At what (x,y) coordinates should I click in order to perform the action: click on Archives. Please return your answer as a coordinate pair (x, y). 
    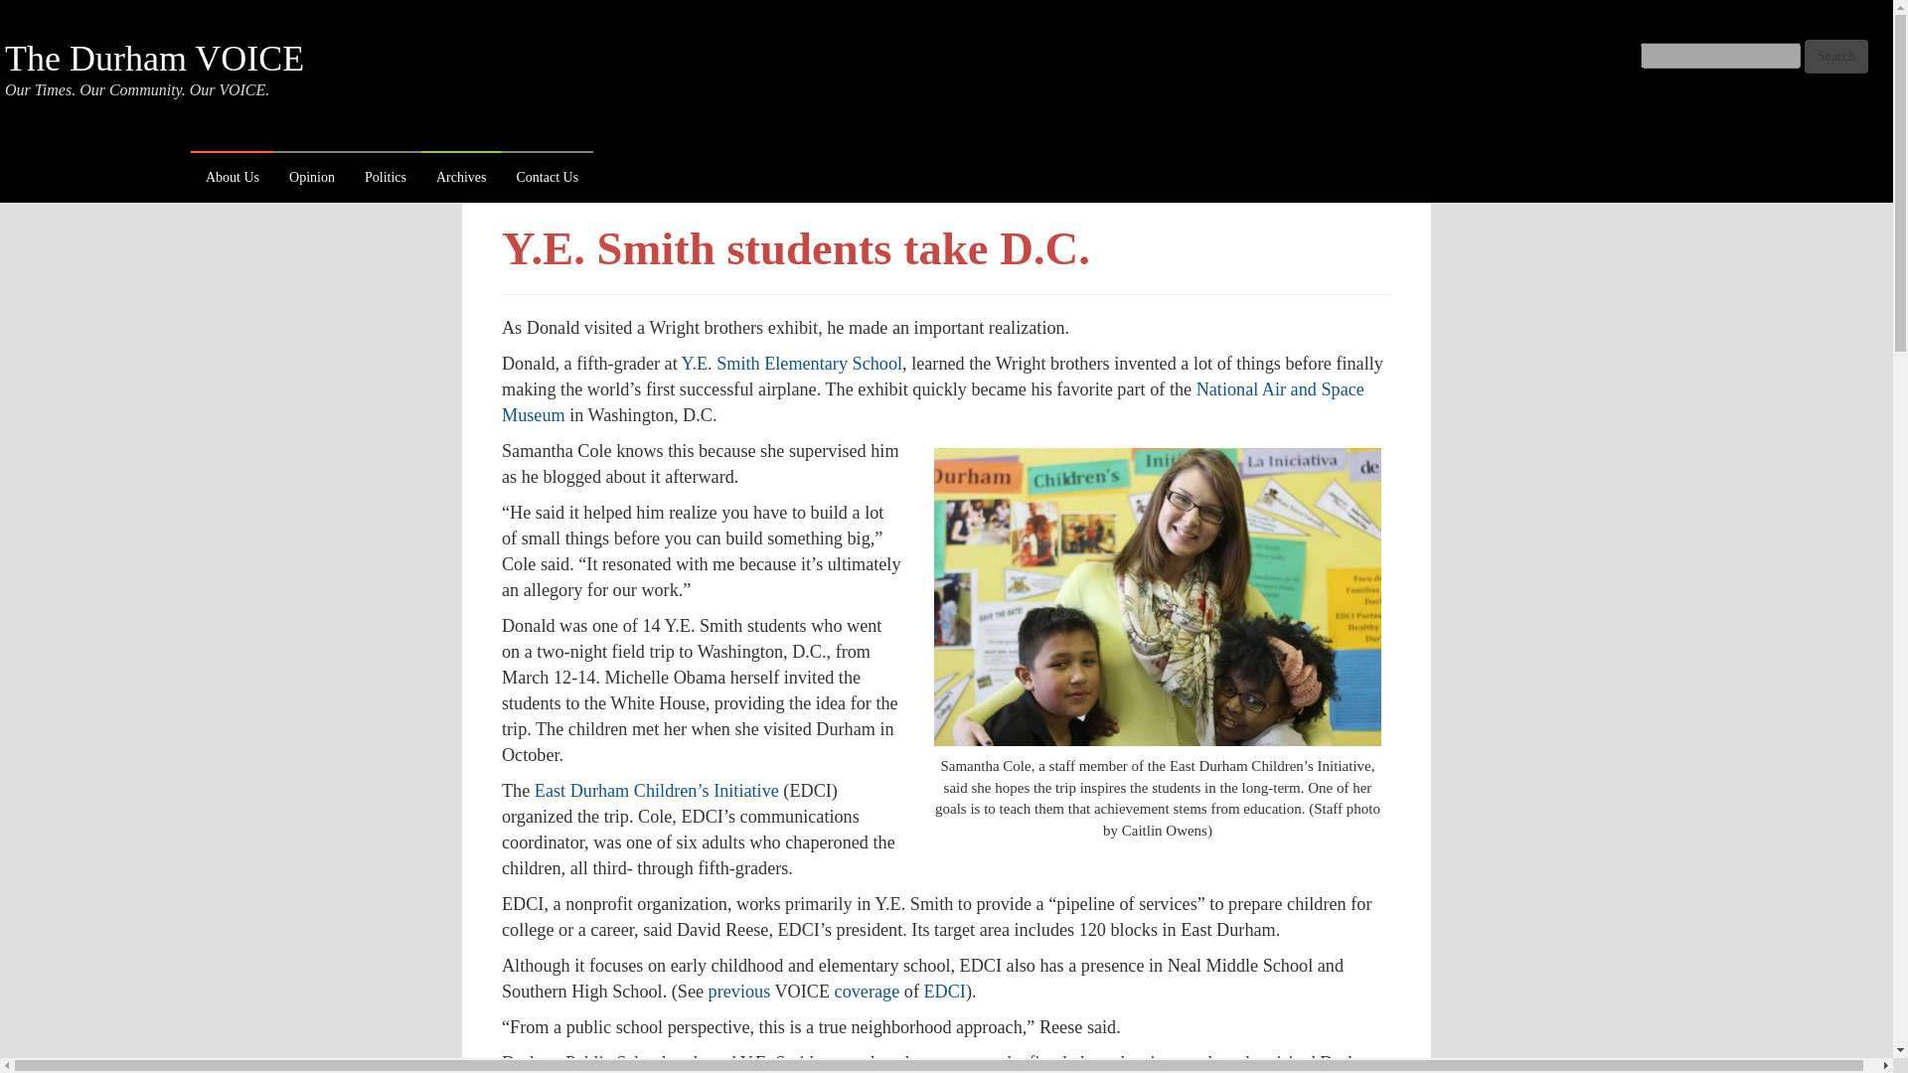
    Looking at the image, I should click on (461, 178).